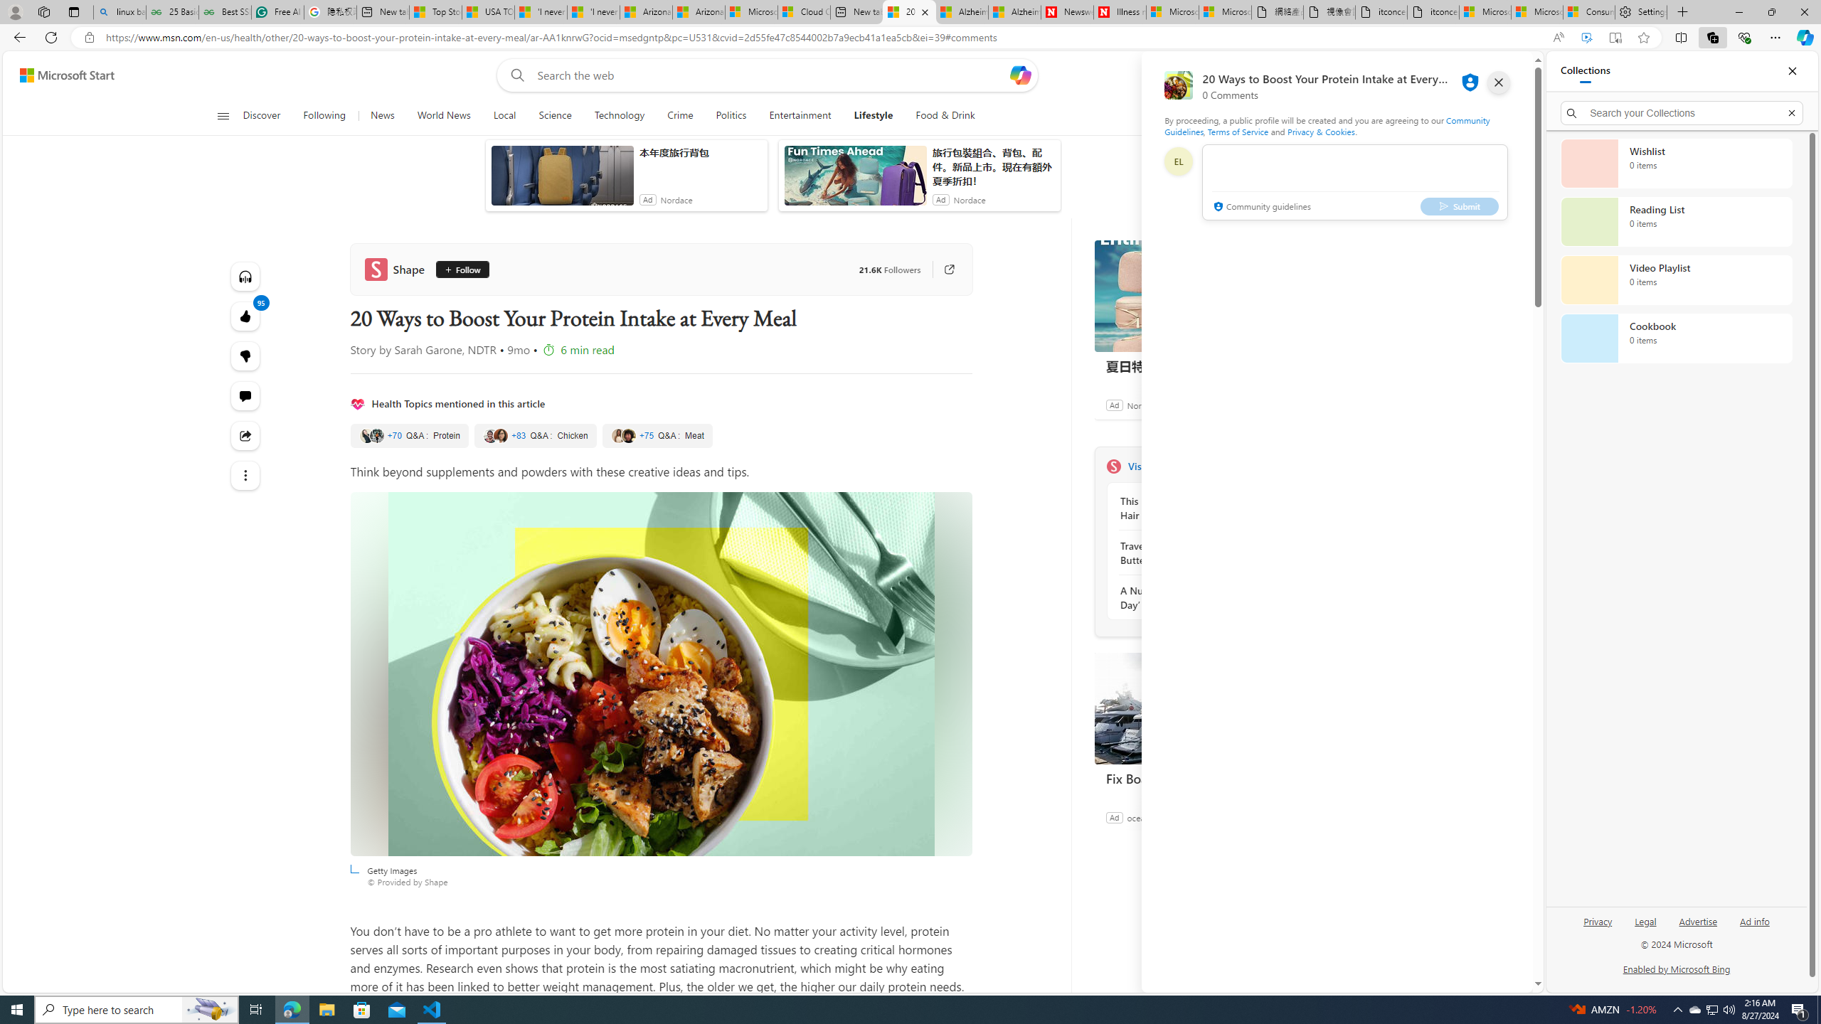 Image resolution: width=1821 pixels, height=1024 pixels. Describe the element at coordinates (1201, 778) in the screenshot. I see `Fix Boat Bliss` at that location.